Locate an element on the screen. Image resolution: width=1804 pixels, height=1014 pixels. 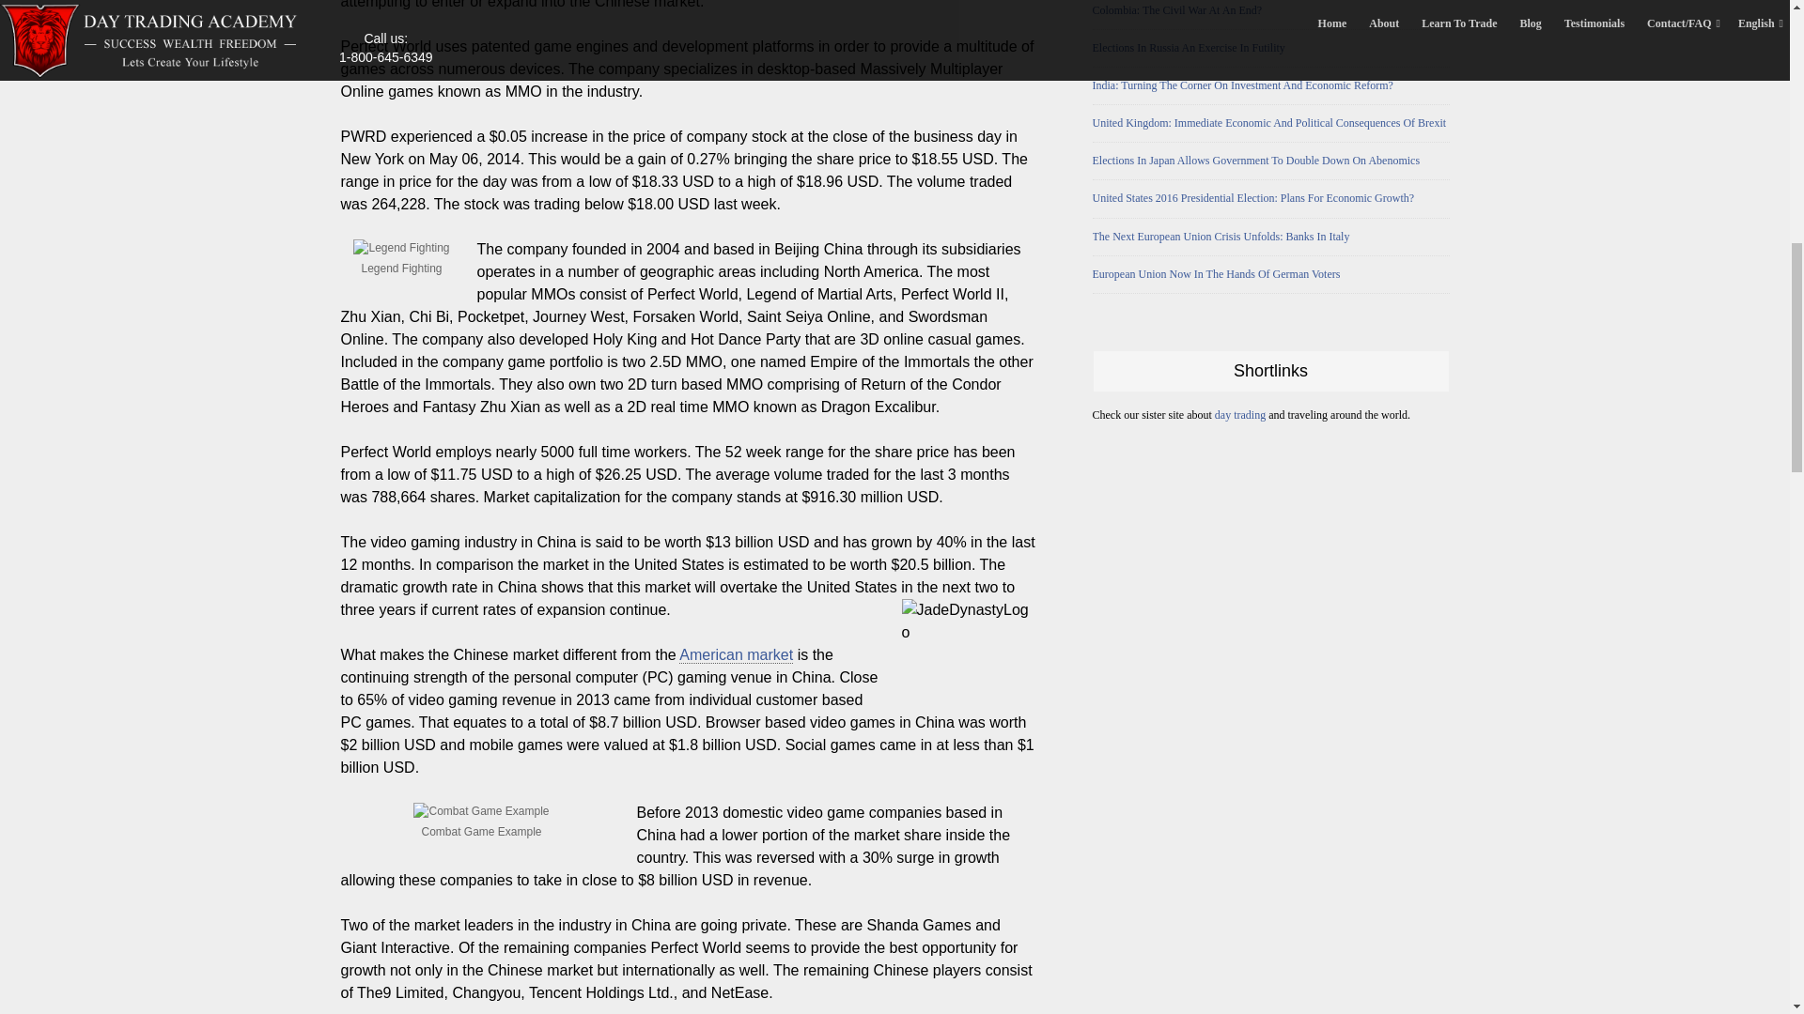
Collapse of A Superpower is located at coordinates (737, 655).